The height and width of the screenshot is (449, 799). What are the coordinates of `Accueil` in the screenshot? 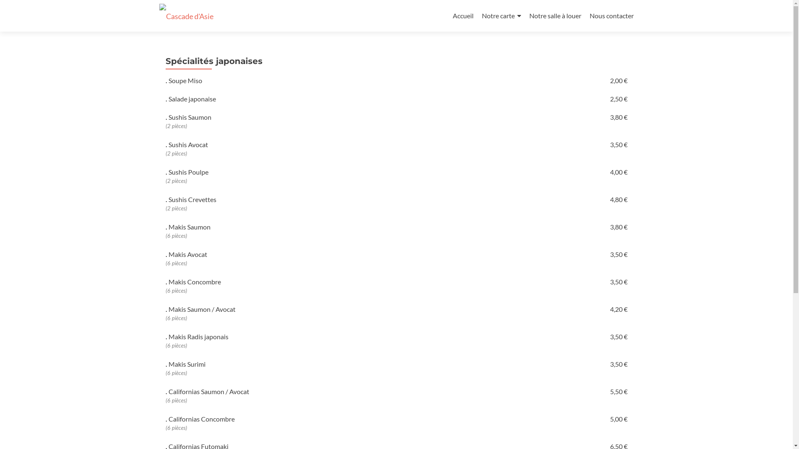 It's located at (463, 16).